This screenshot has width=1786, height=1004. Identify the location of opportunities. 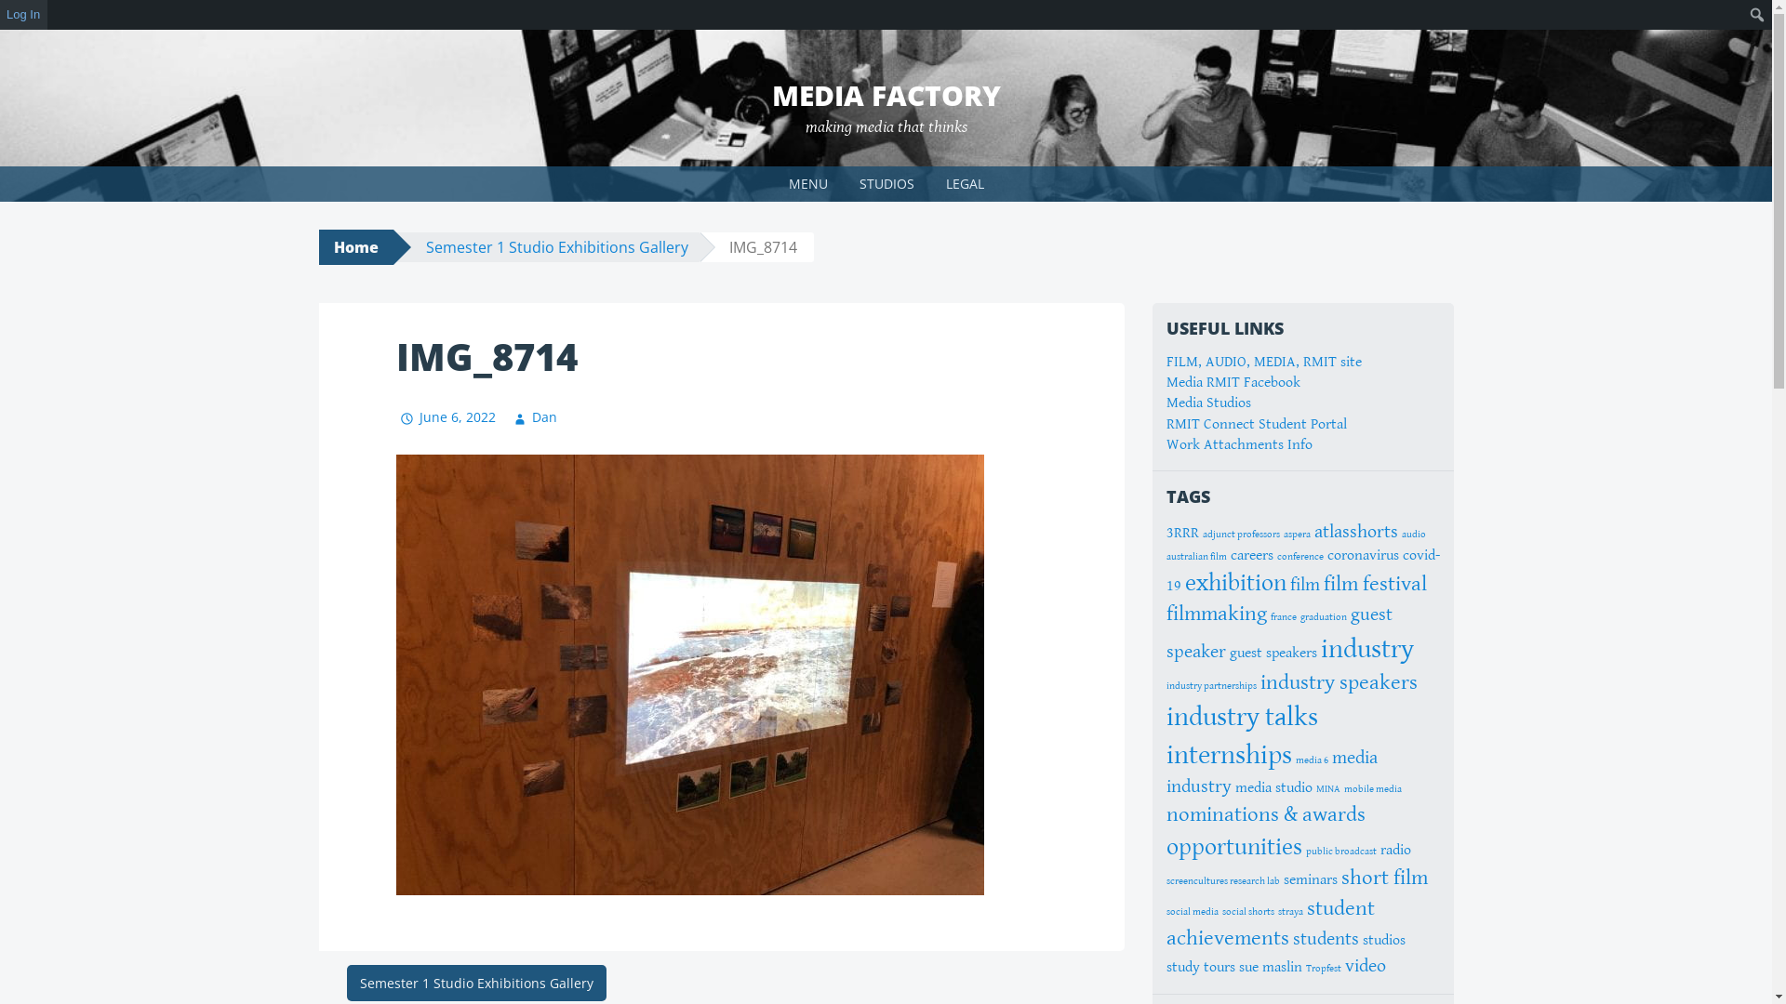
(1234, 848).